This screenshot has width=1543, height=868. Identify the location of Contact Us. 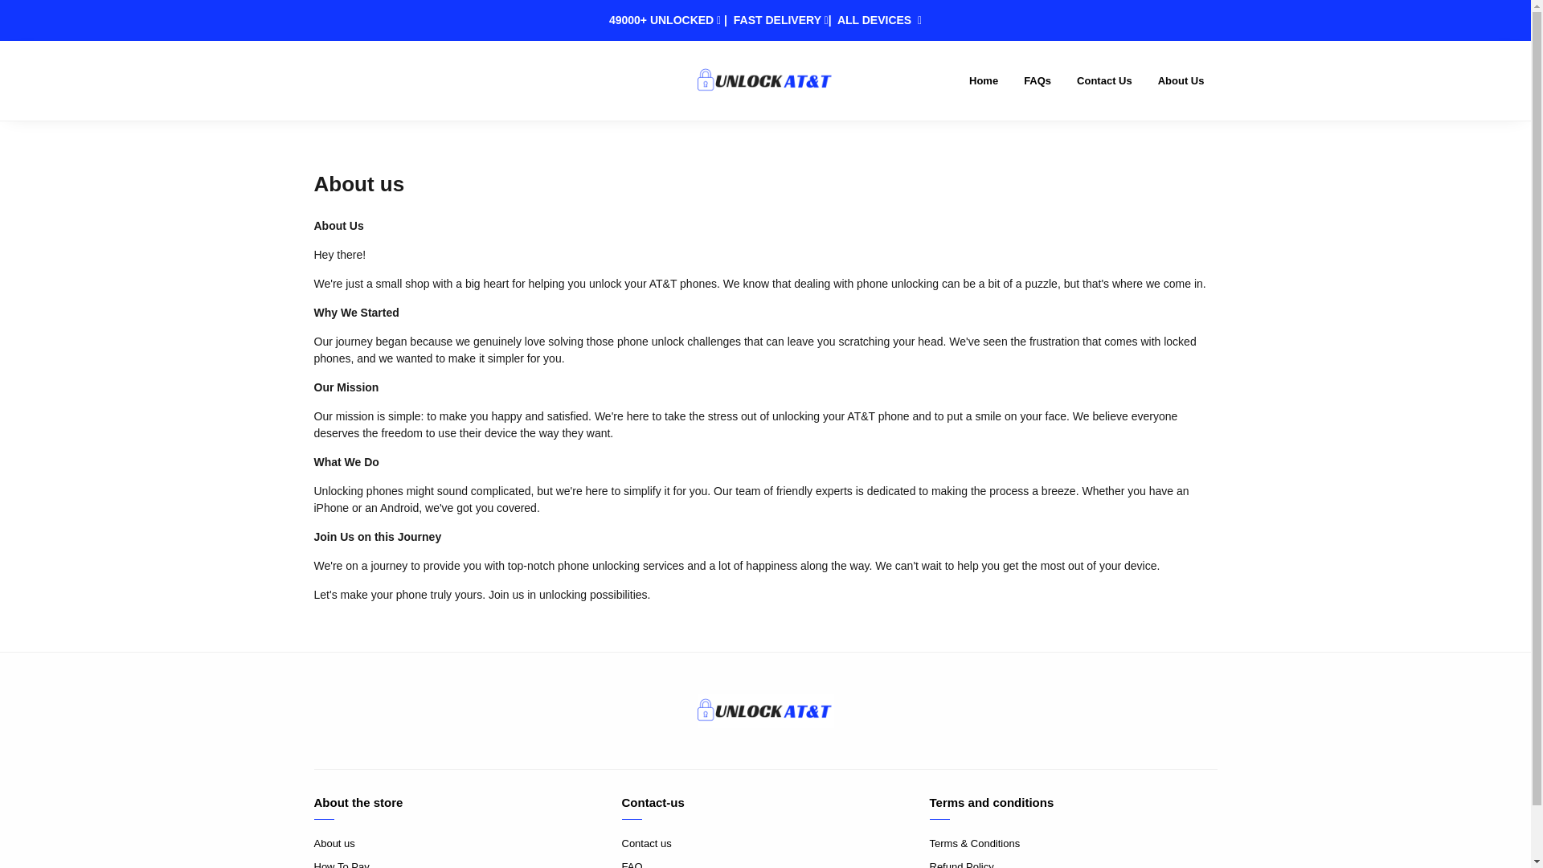
(1104, 80).